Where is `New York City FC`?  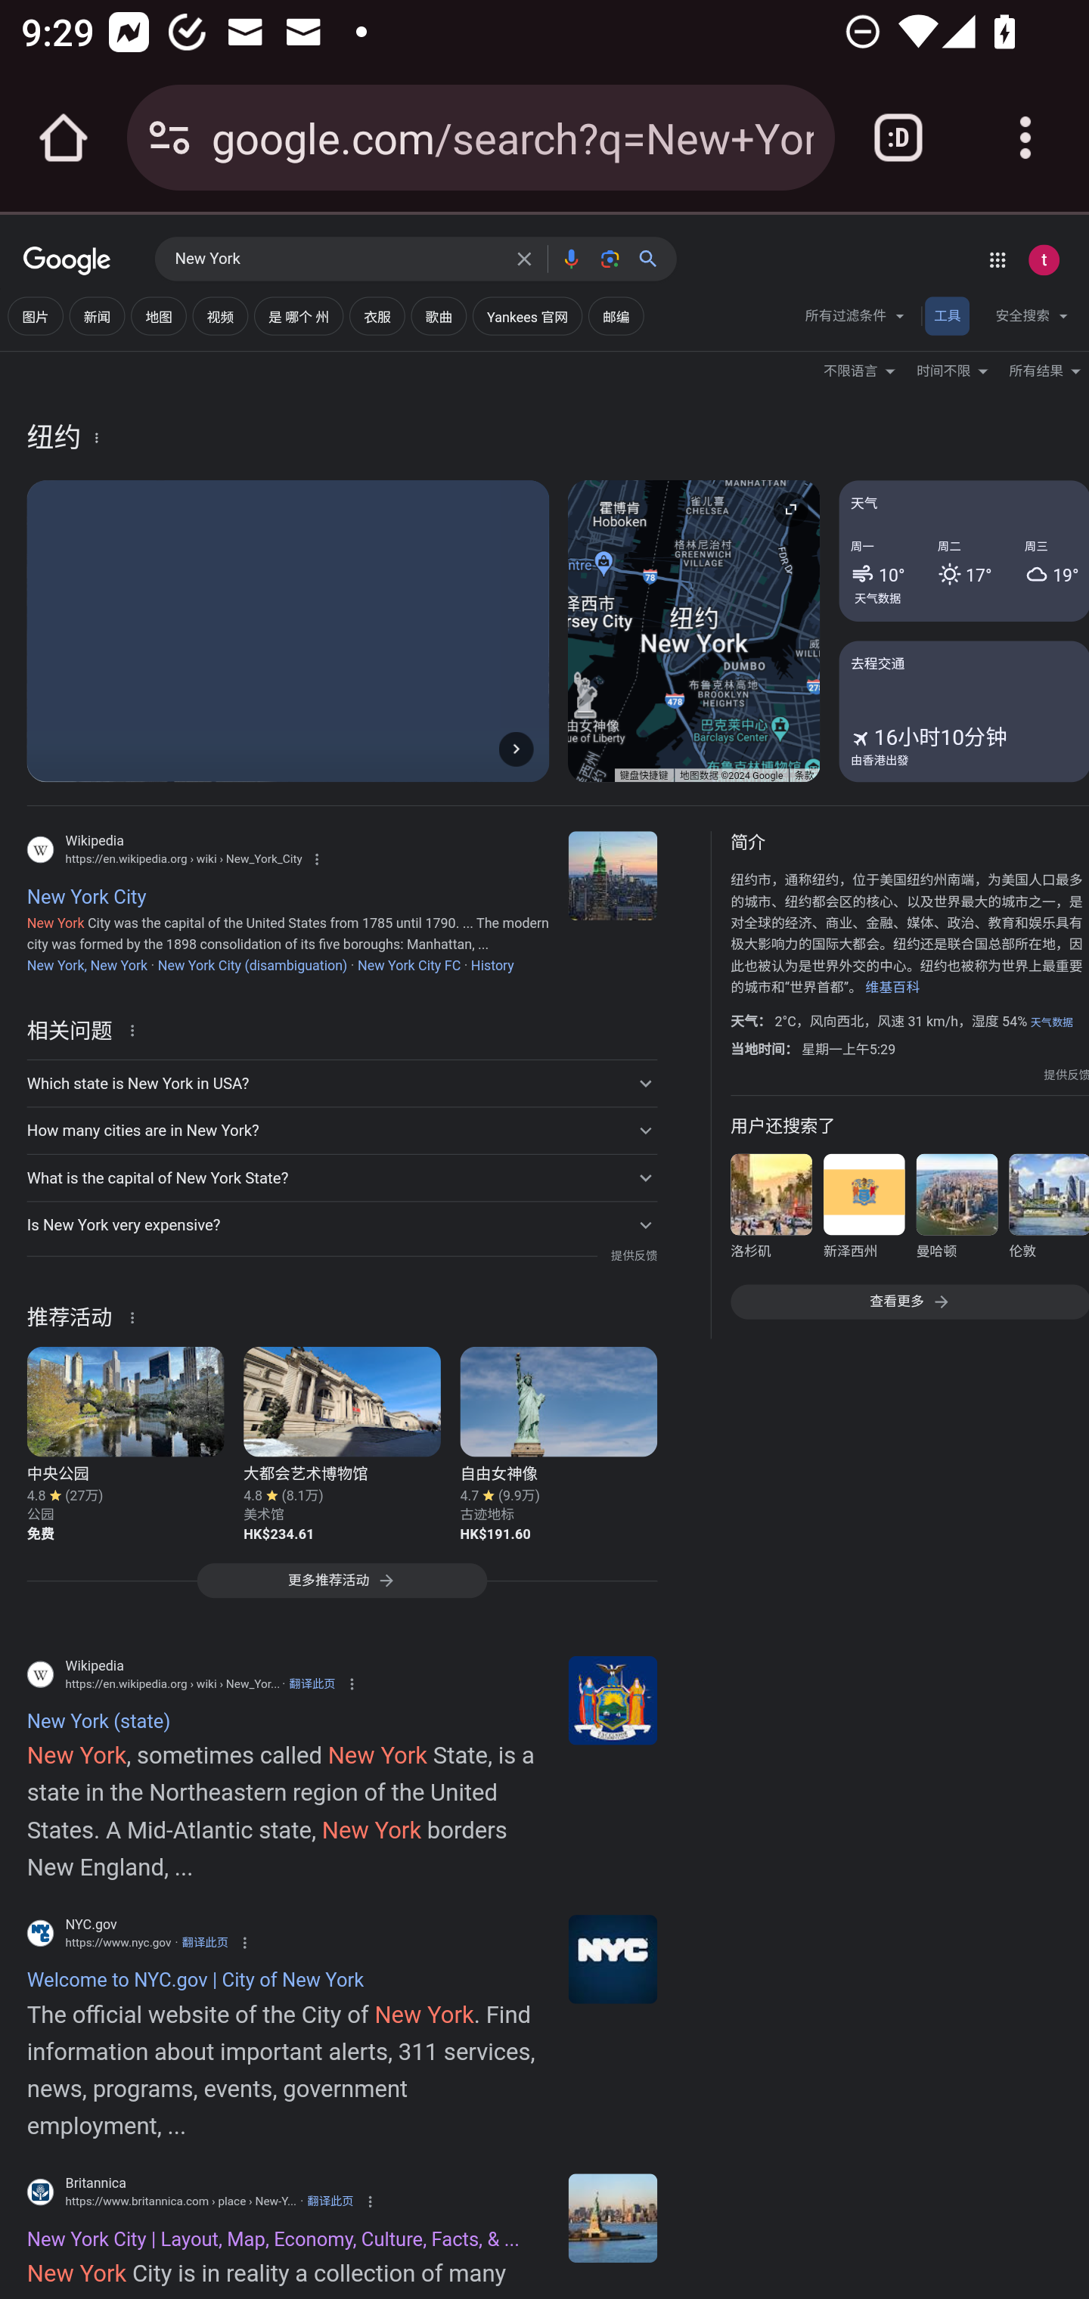 New York City FC is located at coordinates (408, 965).